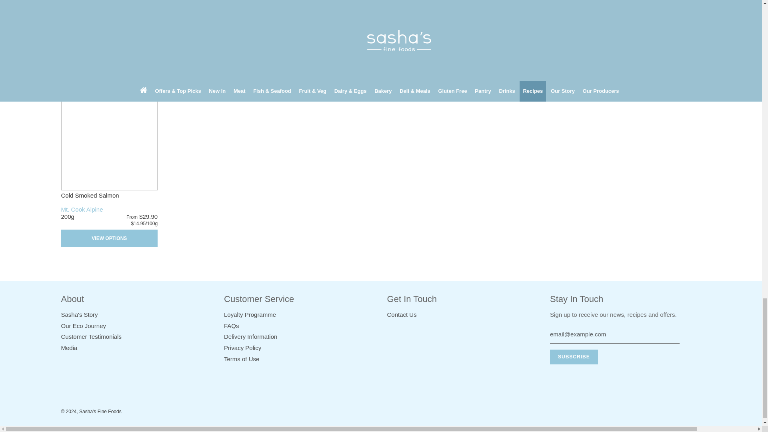 This screenshot has width=768, height=432. Describe the element at coordinates (435, 11) in the screenshot. I see `Salmon Portion Skin-On, Individual` at that location.